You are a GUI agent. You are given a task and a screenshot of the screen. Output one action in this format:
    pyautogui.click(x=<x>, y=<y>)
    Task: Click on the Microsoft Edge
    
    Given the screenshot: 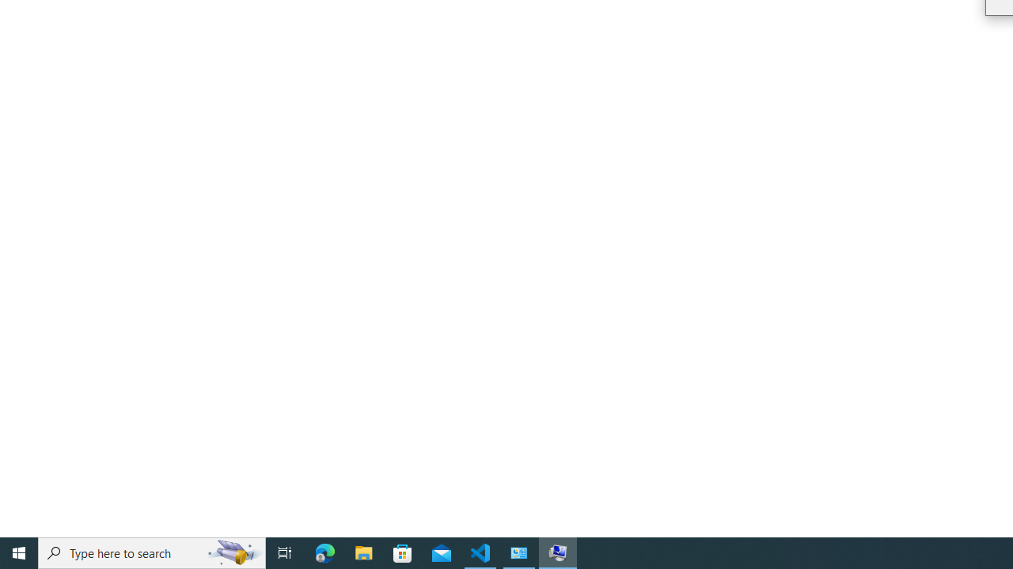 What is the action you would take?
    pyautogui.click(x=325, y=553)
    